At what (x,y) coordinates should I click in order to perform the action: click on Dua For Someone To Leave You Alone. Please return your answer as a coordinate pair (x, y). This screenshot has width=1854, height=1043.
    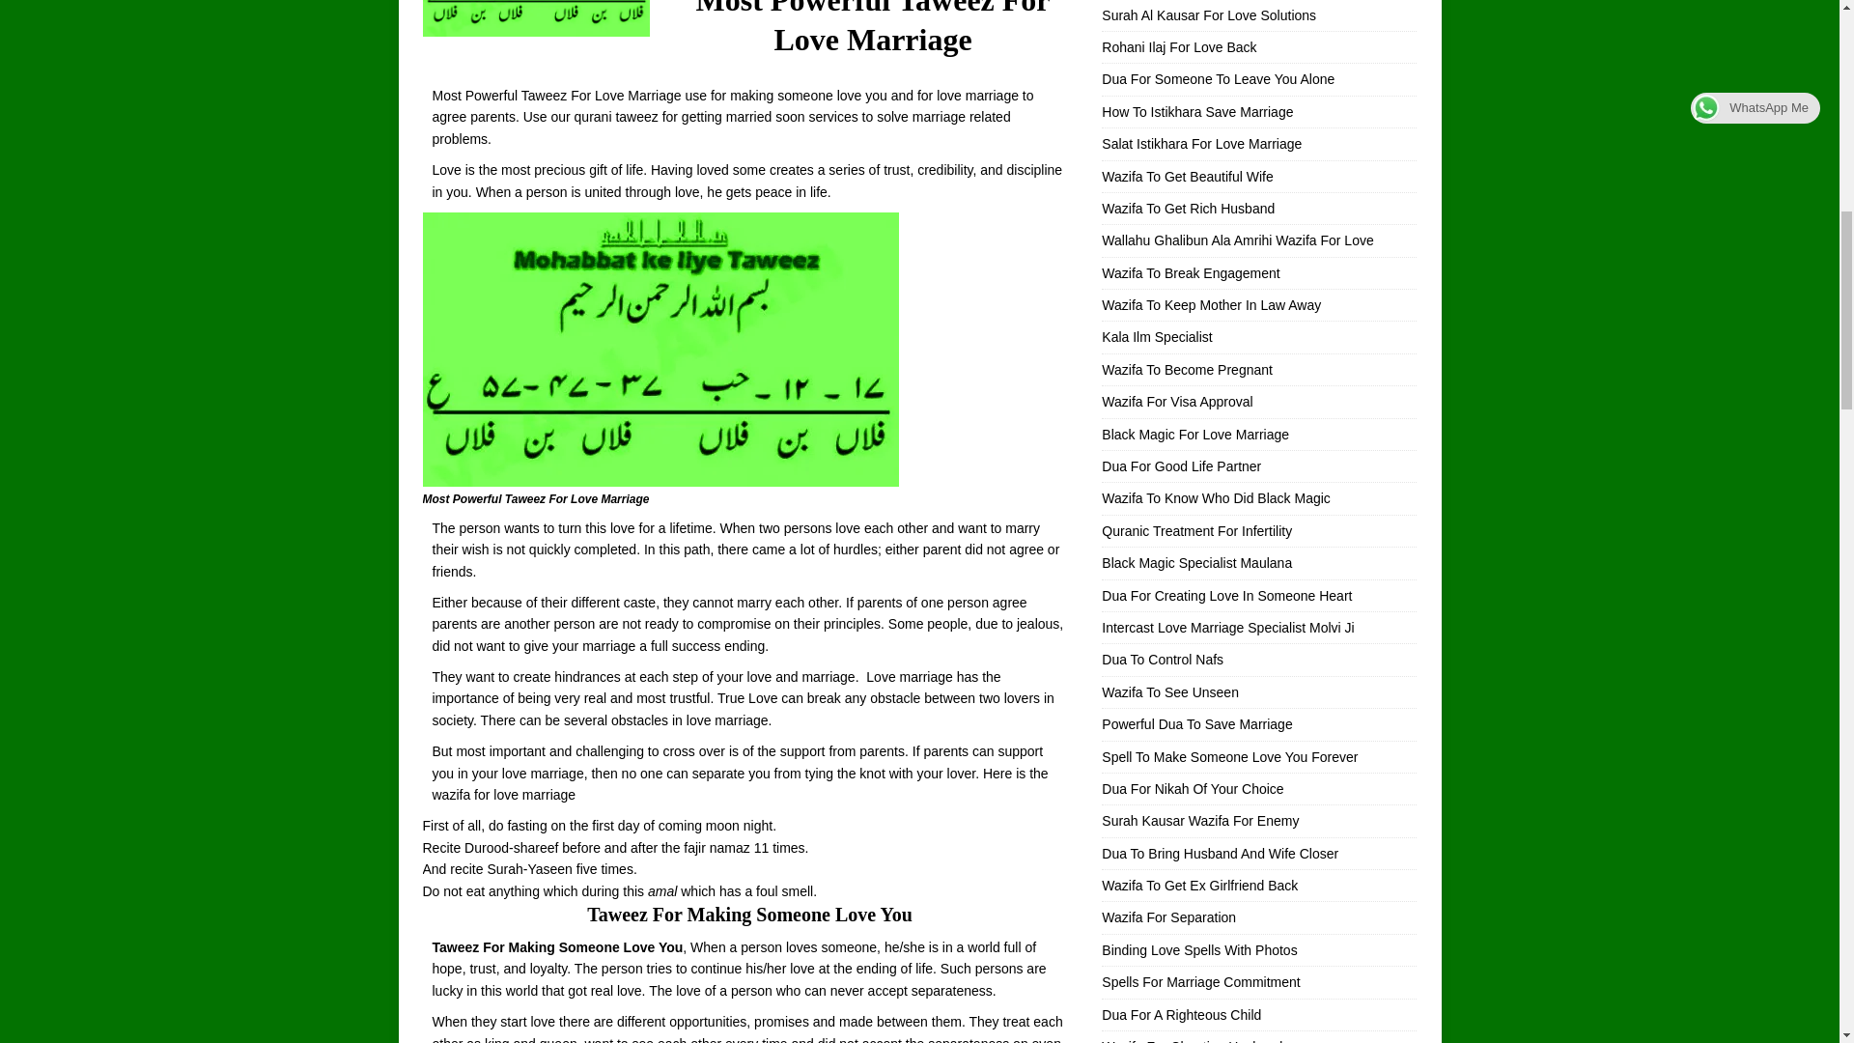
    Looking at the image, I should click on (1218, 79).